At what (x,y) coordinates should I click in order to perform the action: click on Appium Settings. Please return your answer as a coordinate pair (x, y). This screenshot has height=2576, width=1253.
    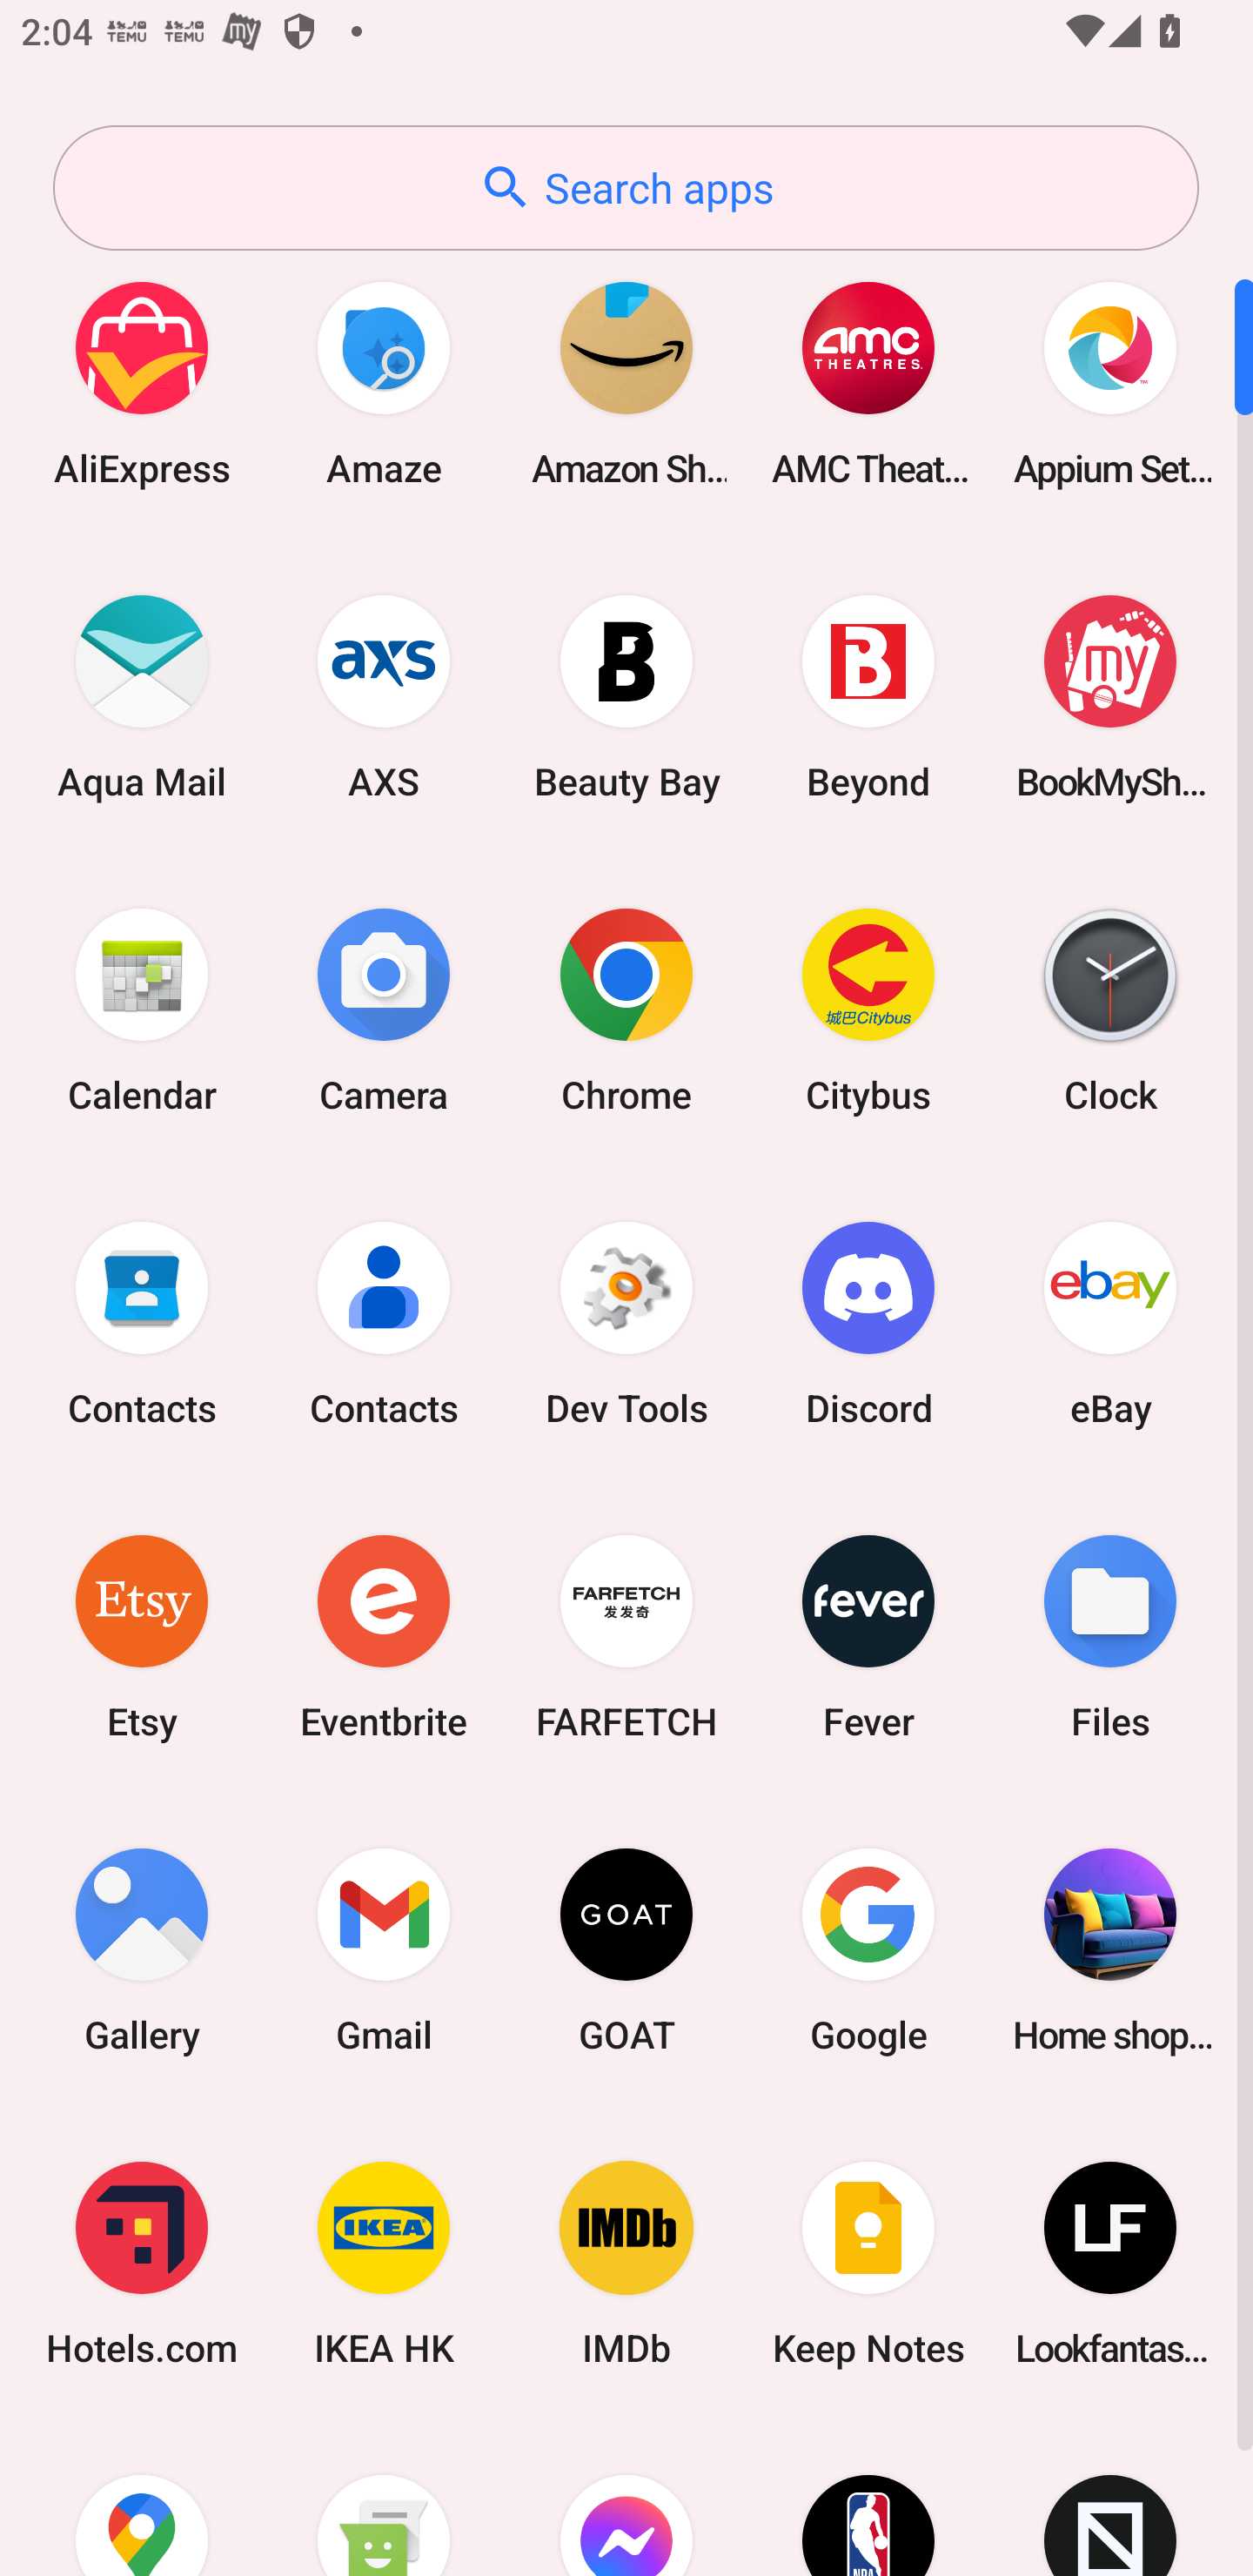
    Looking at the image, I should click on (1110, 383).